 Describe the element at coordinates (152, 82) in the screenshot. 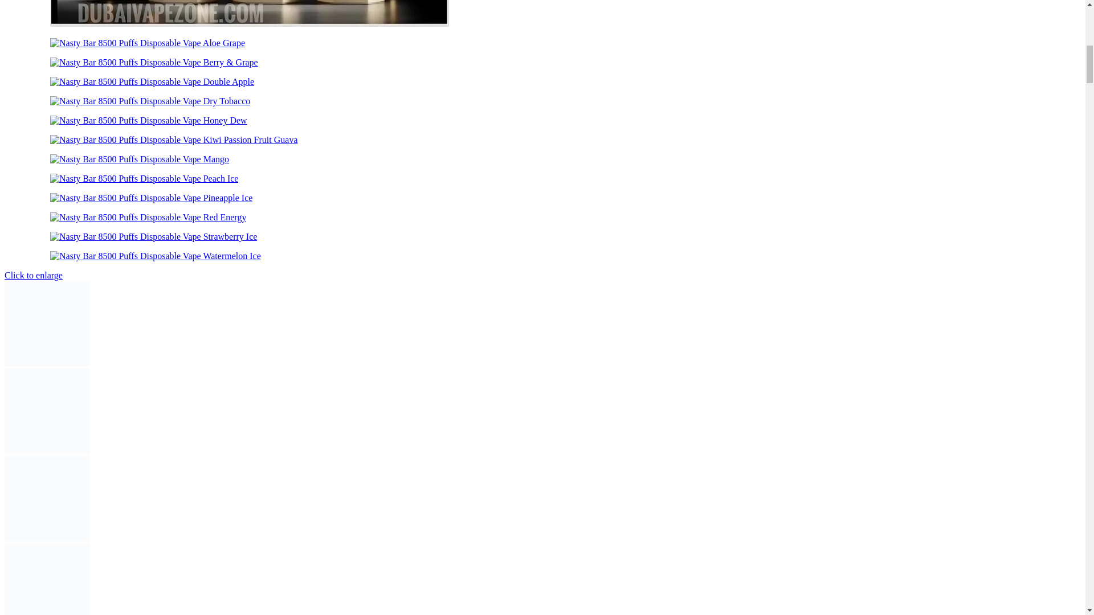

I see `Nasty Bar 8500 Puffs Disposable Vape Double Apple` at that location.